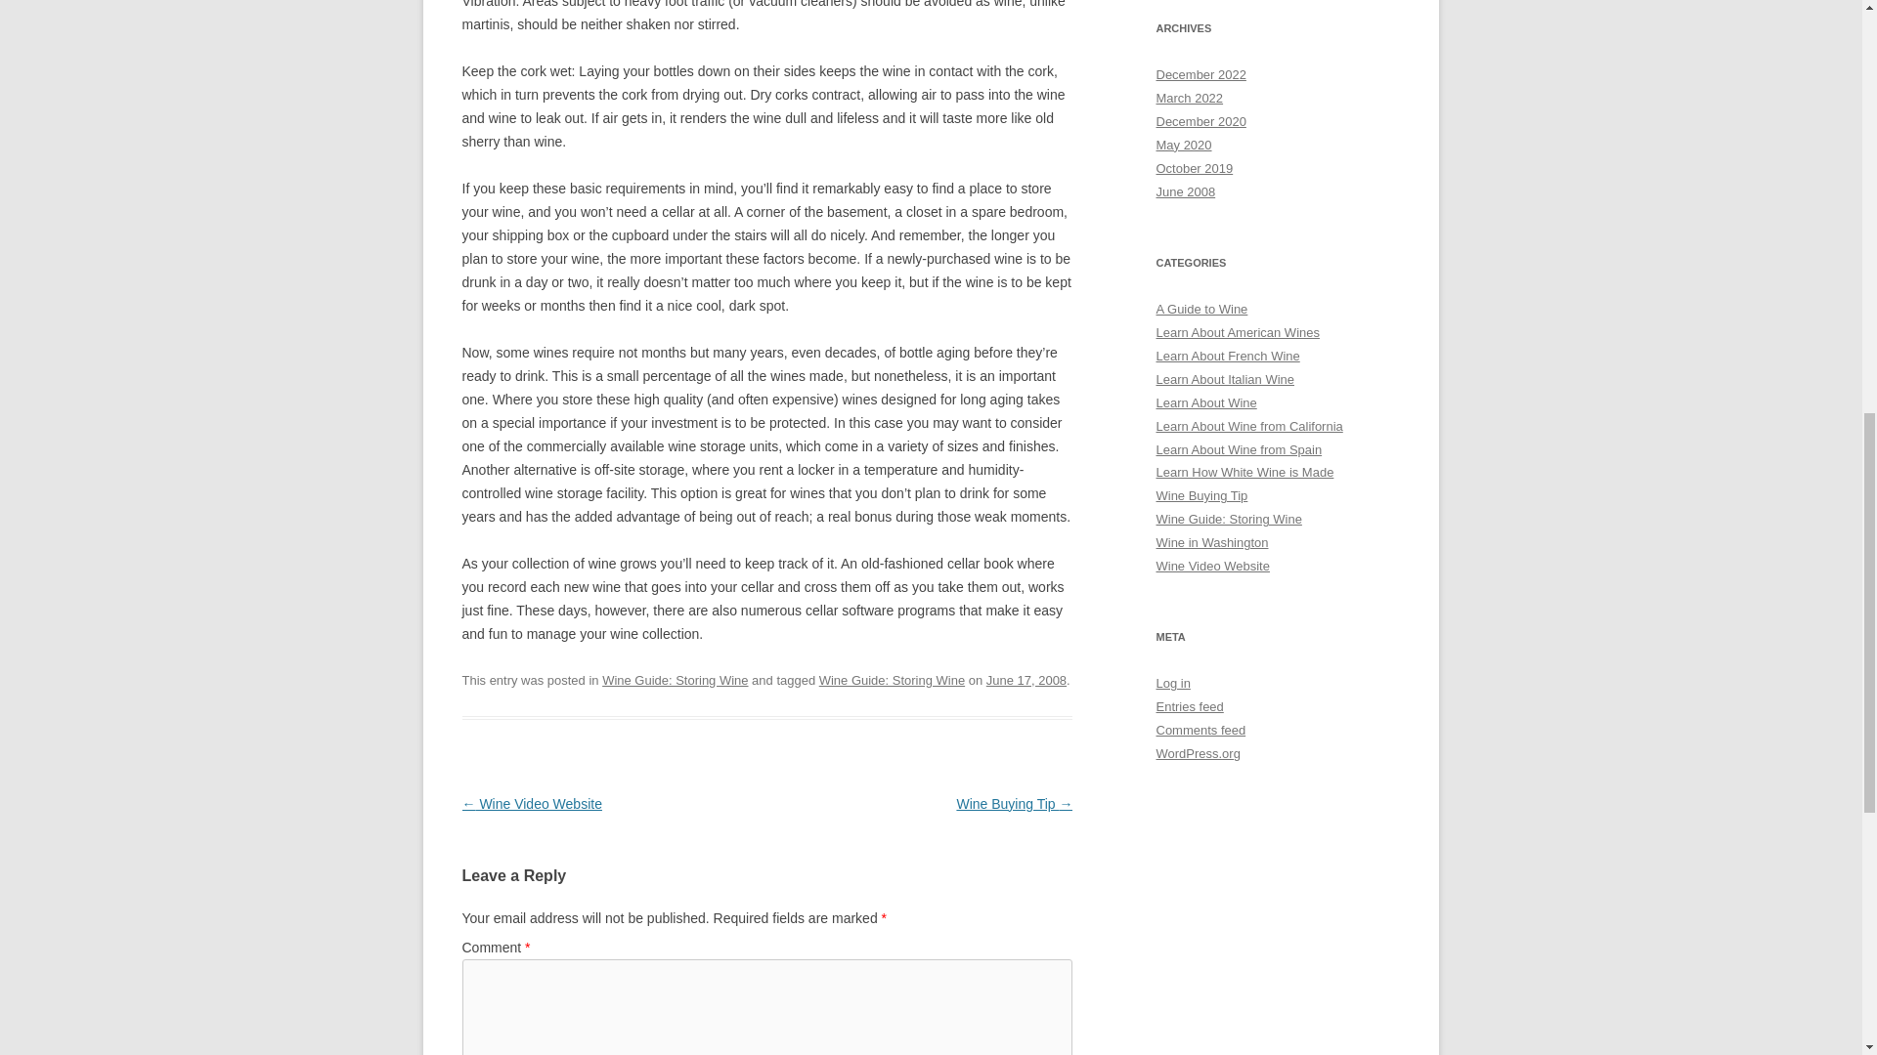  I want to click on 11:15 pm, so click(1026, 680).